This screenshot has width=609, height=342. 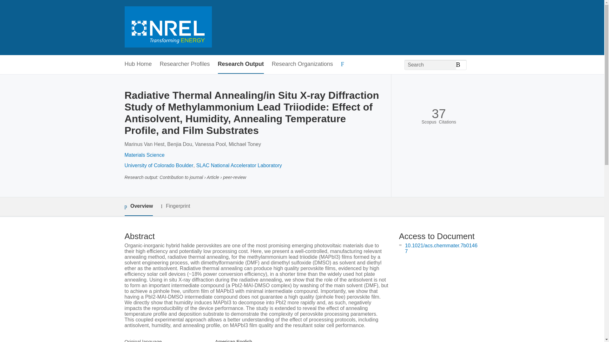 What do you see at coordinates (175, 206) in the screenshot?
I see `Fingerprint` at bounding box center [175, 206].